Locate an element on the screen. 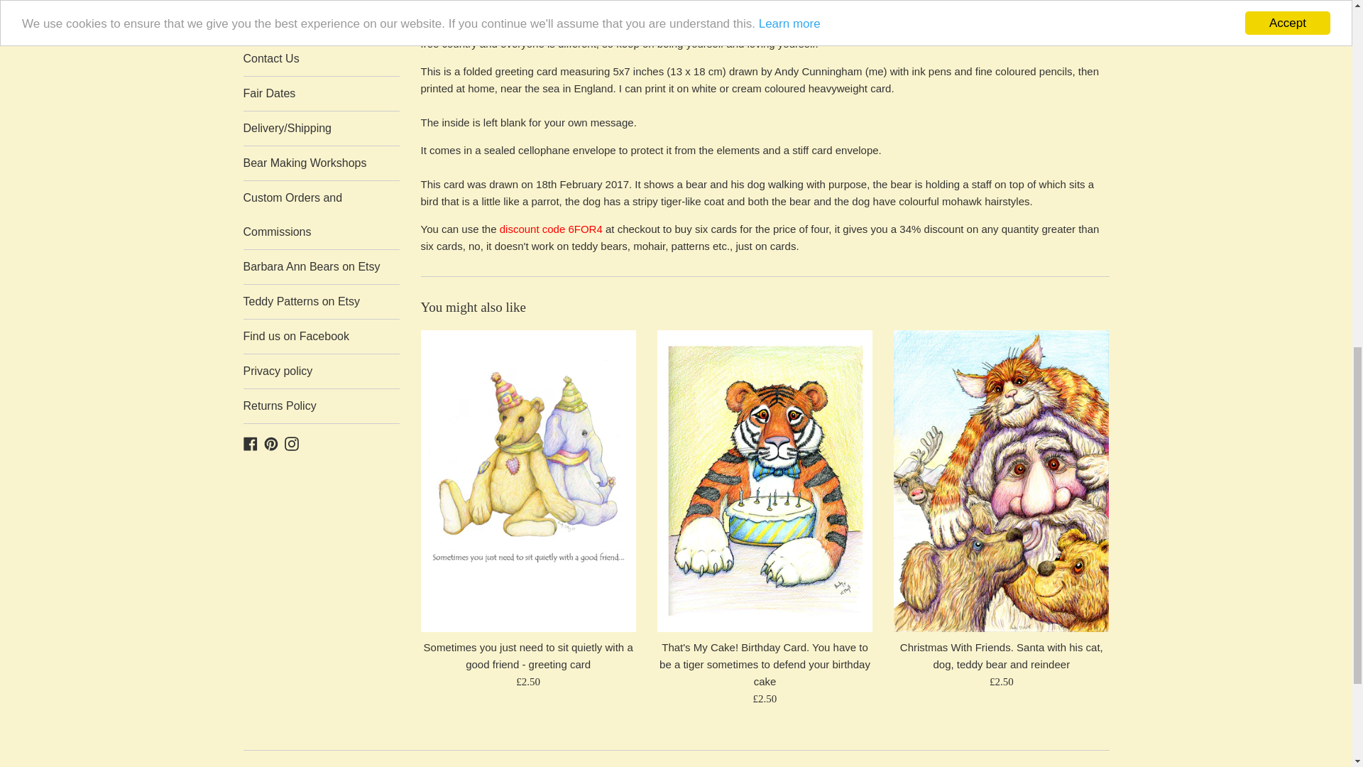 The height and width of the screenshot is (767, 1363). Contact Us is located at coordinates (321, 58).